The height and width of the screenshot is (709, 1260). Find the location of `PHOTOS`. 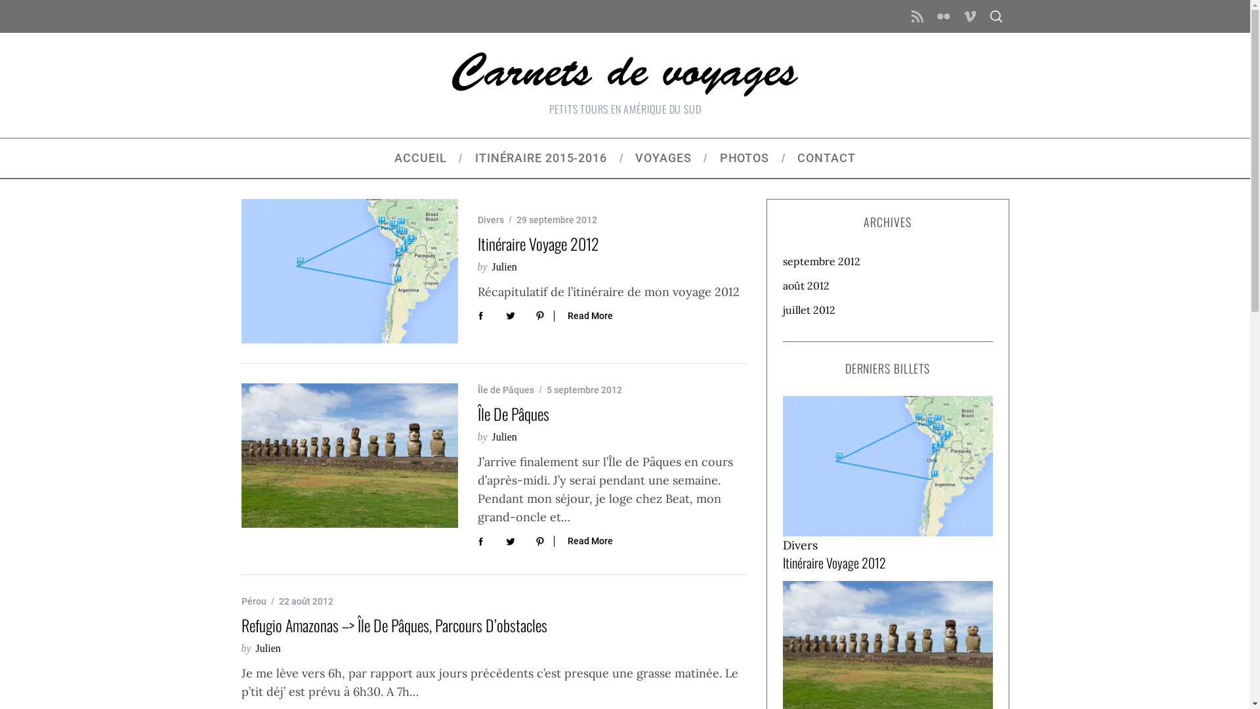

PHOTOS is located at coordinates (744, 158).